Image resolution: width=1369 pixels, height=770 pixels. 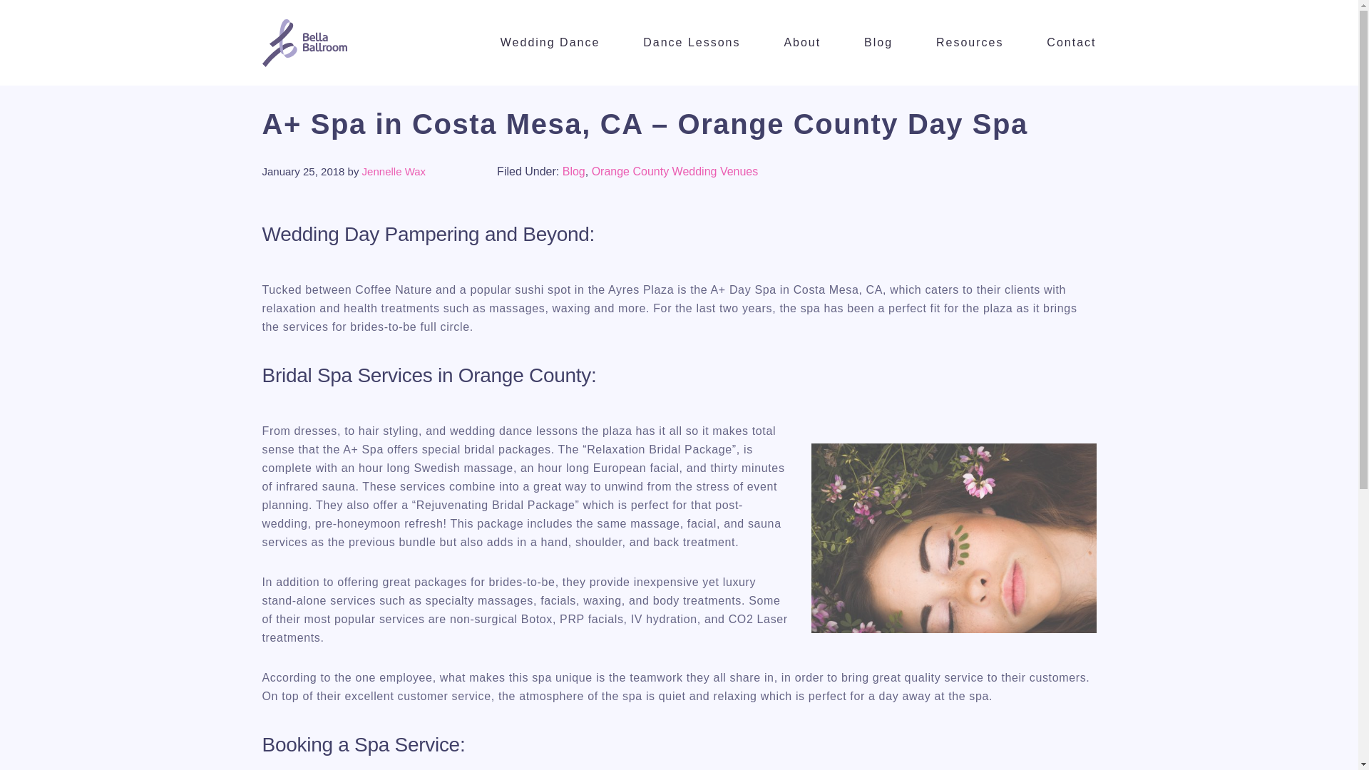 I want to click on Blog, so click(x=574, y=171).